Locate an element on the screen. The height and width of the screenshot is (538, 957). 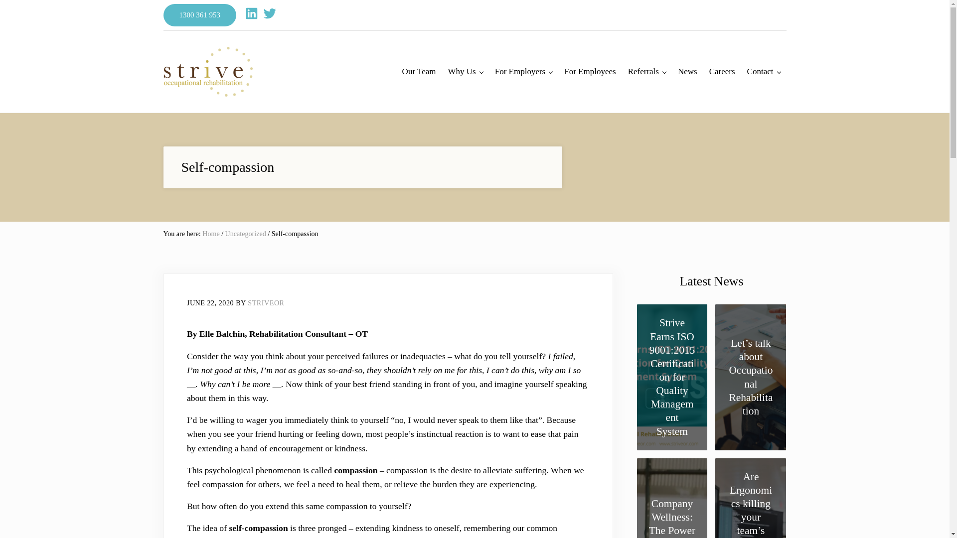
Referrals is located at coordinates (647, 72).